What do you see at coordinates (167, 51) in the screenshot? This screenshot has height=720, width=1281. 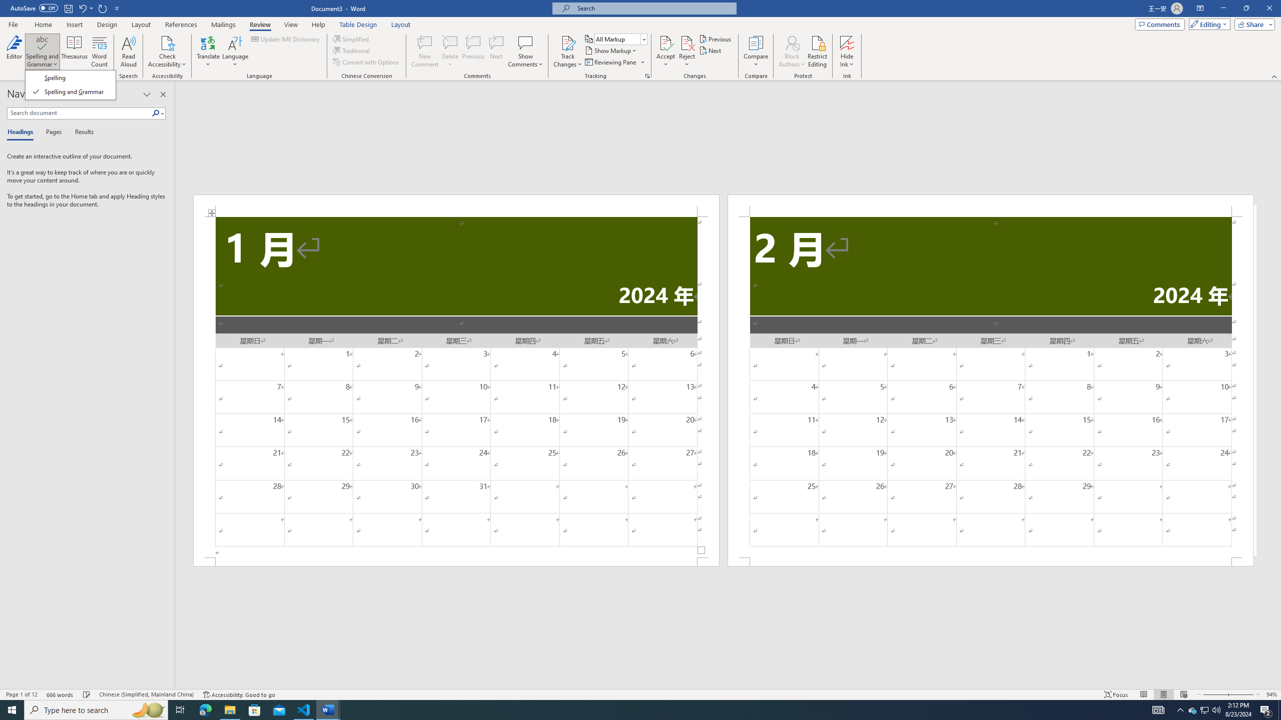 I see `Check Accessibility` at bounding box center [167, 51].